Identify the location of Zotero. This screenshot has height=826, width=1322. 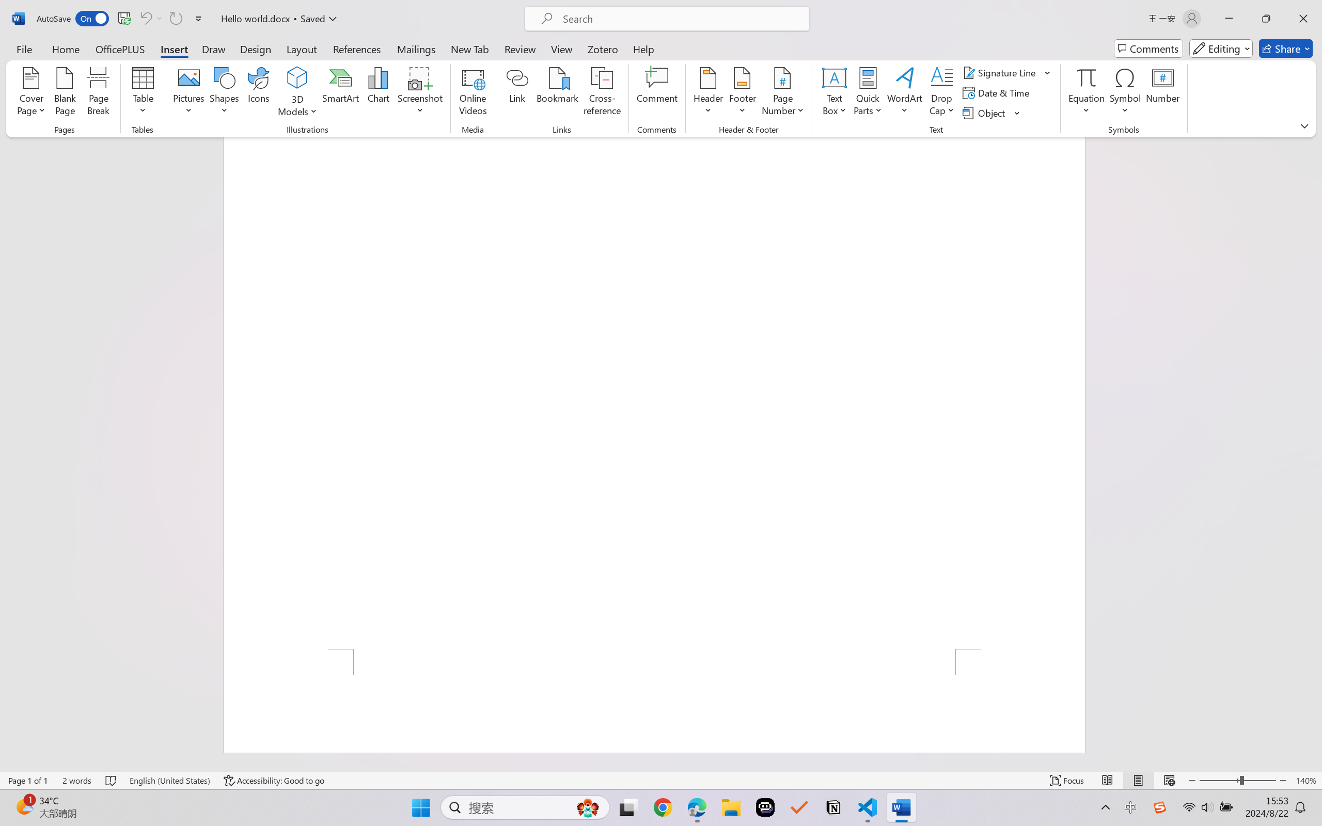
(602, 49).